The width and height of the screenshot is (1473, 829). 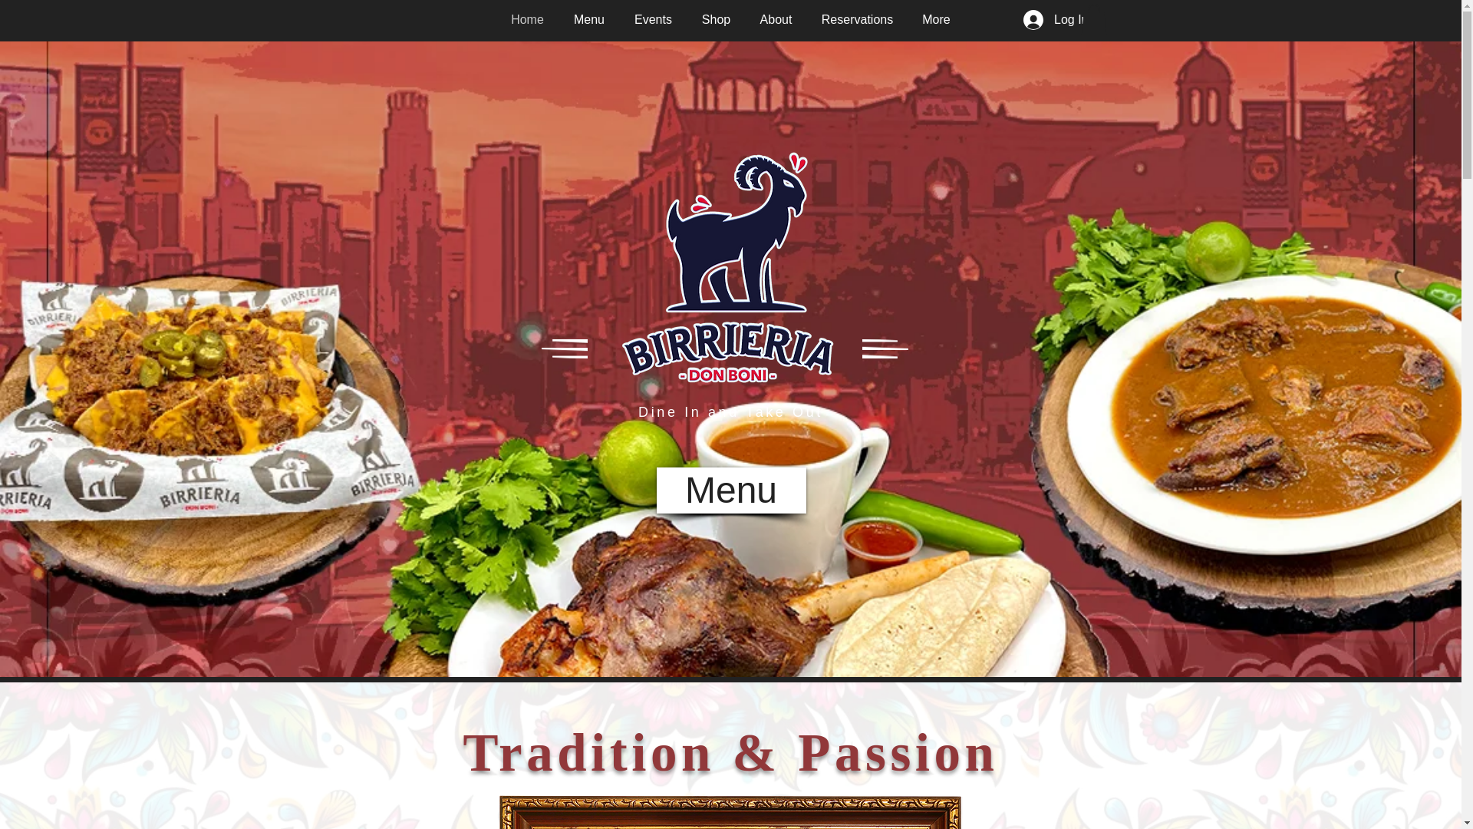 What do you see at coordinates (526, 18) in the screenshot?
I see `Home` at bounding box center [526, 18].